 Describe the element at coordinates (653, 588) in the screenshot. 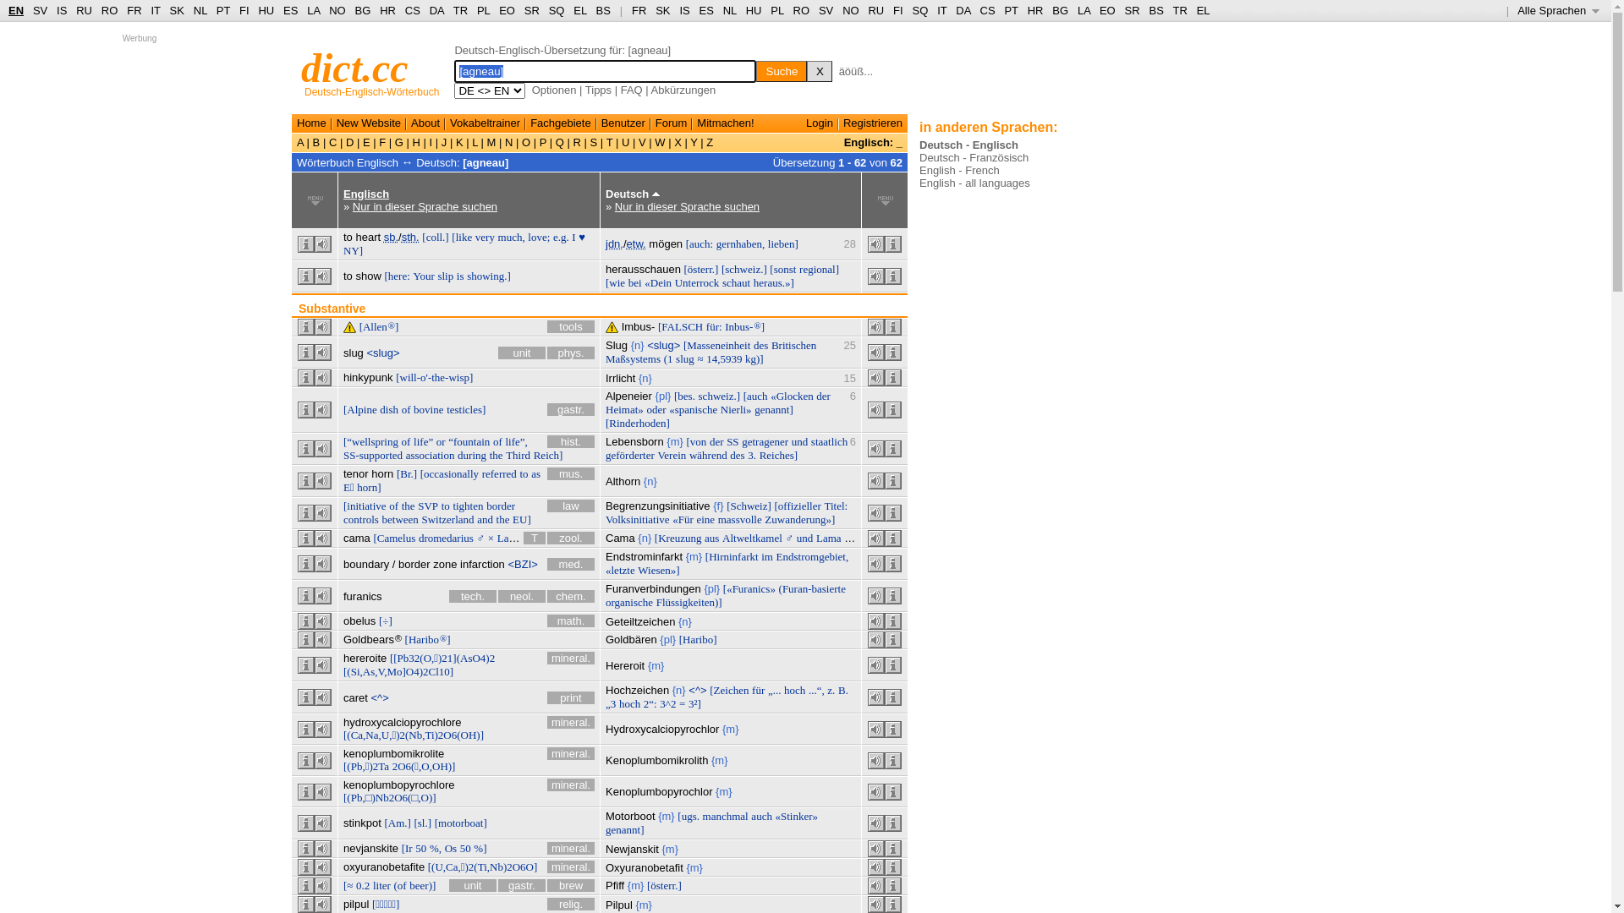

I see `Furanverbindungen` at that location.